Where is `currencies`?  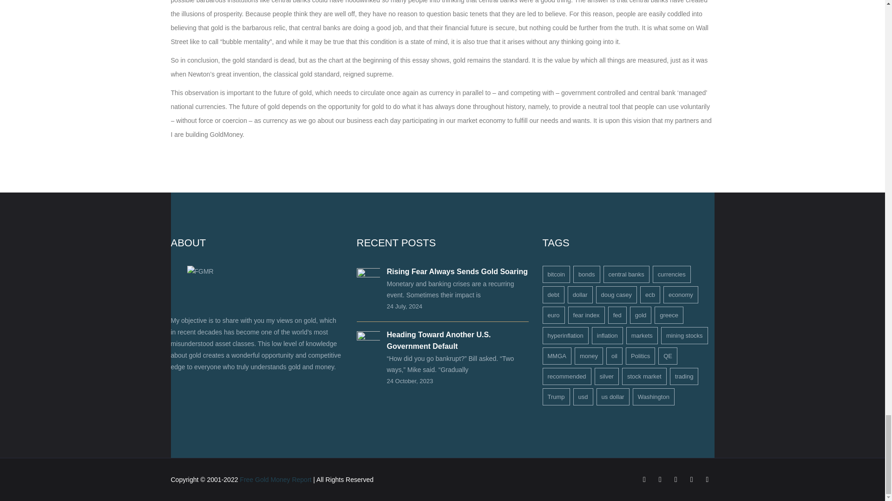
currencies is located at coordinates (672, 275).